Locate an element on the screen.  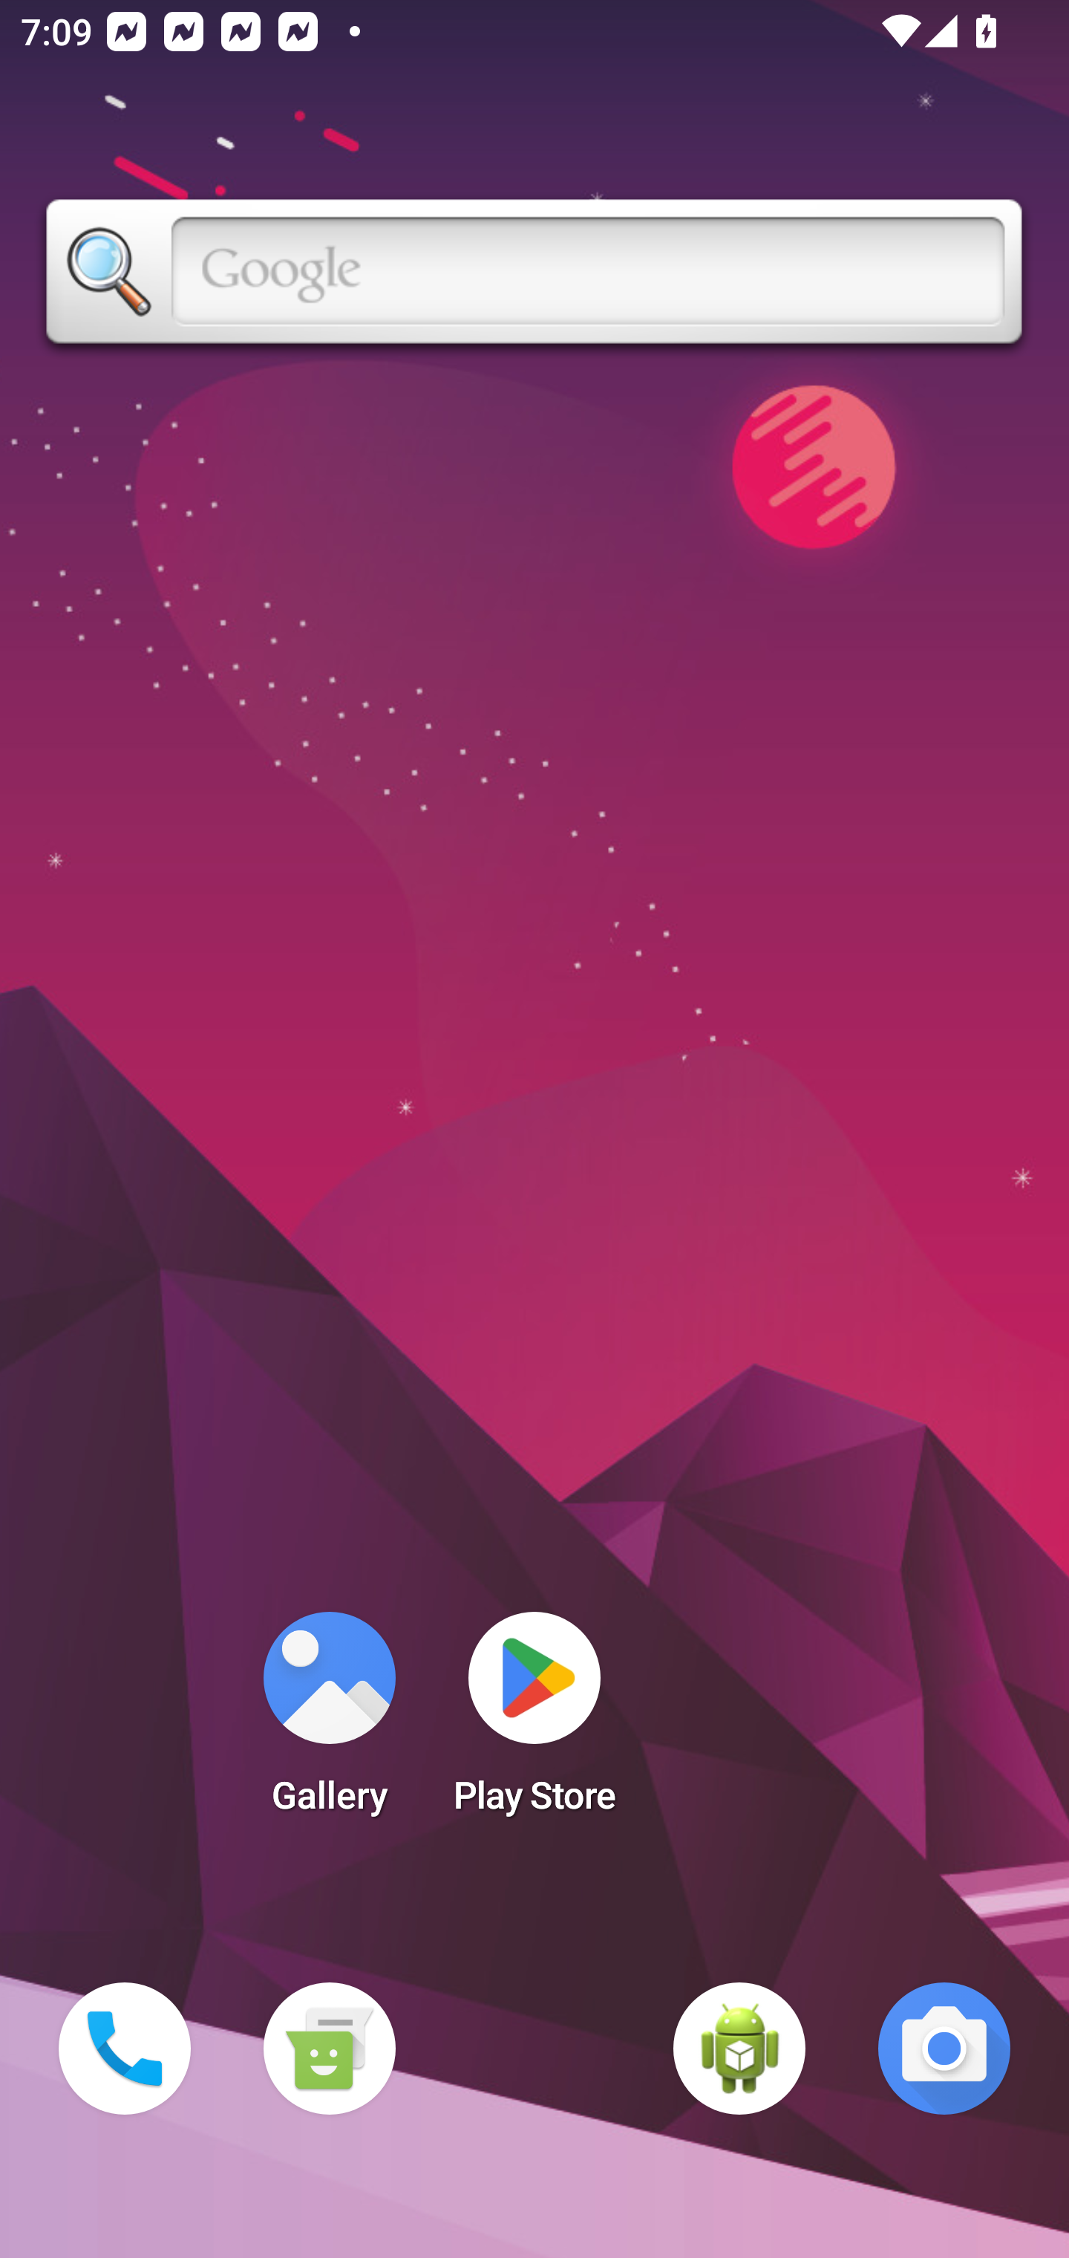
Camera is located at coordinates (944, 2049).